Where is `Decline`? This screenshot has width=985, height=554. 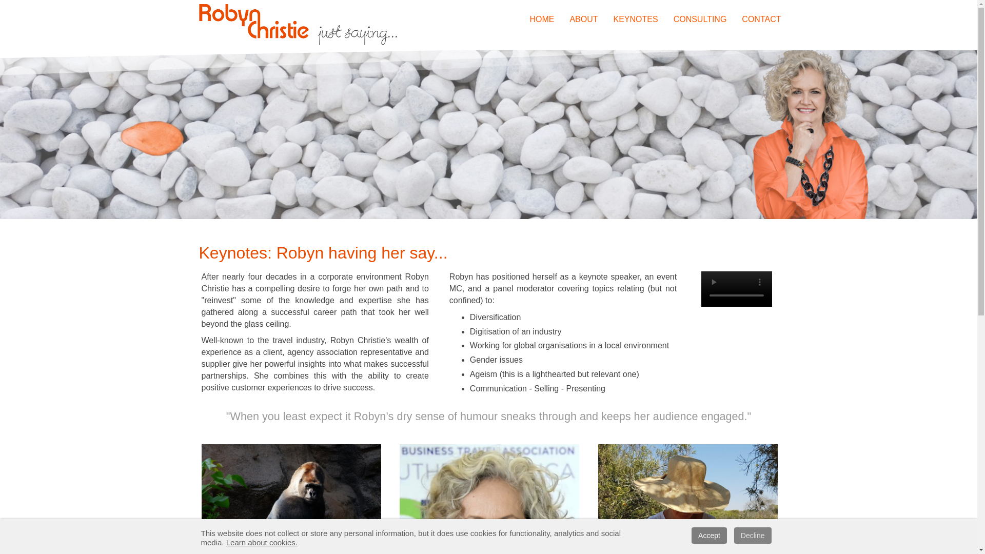 Decline is located at coordinates (752, 536).